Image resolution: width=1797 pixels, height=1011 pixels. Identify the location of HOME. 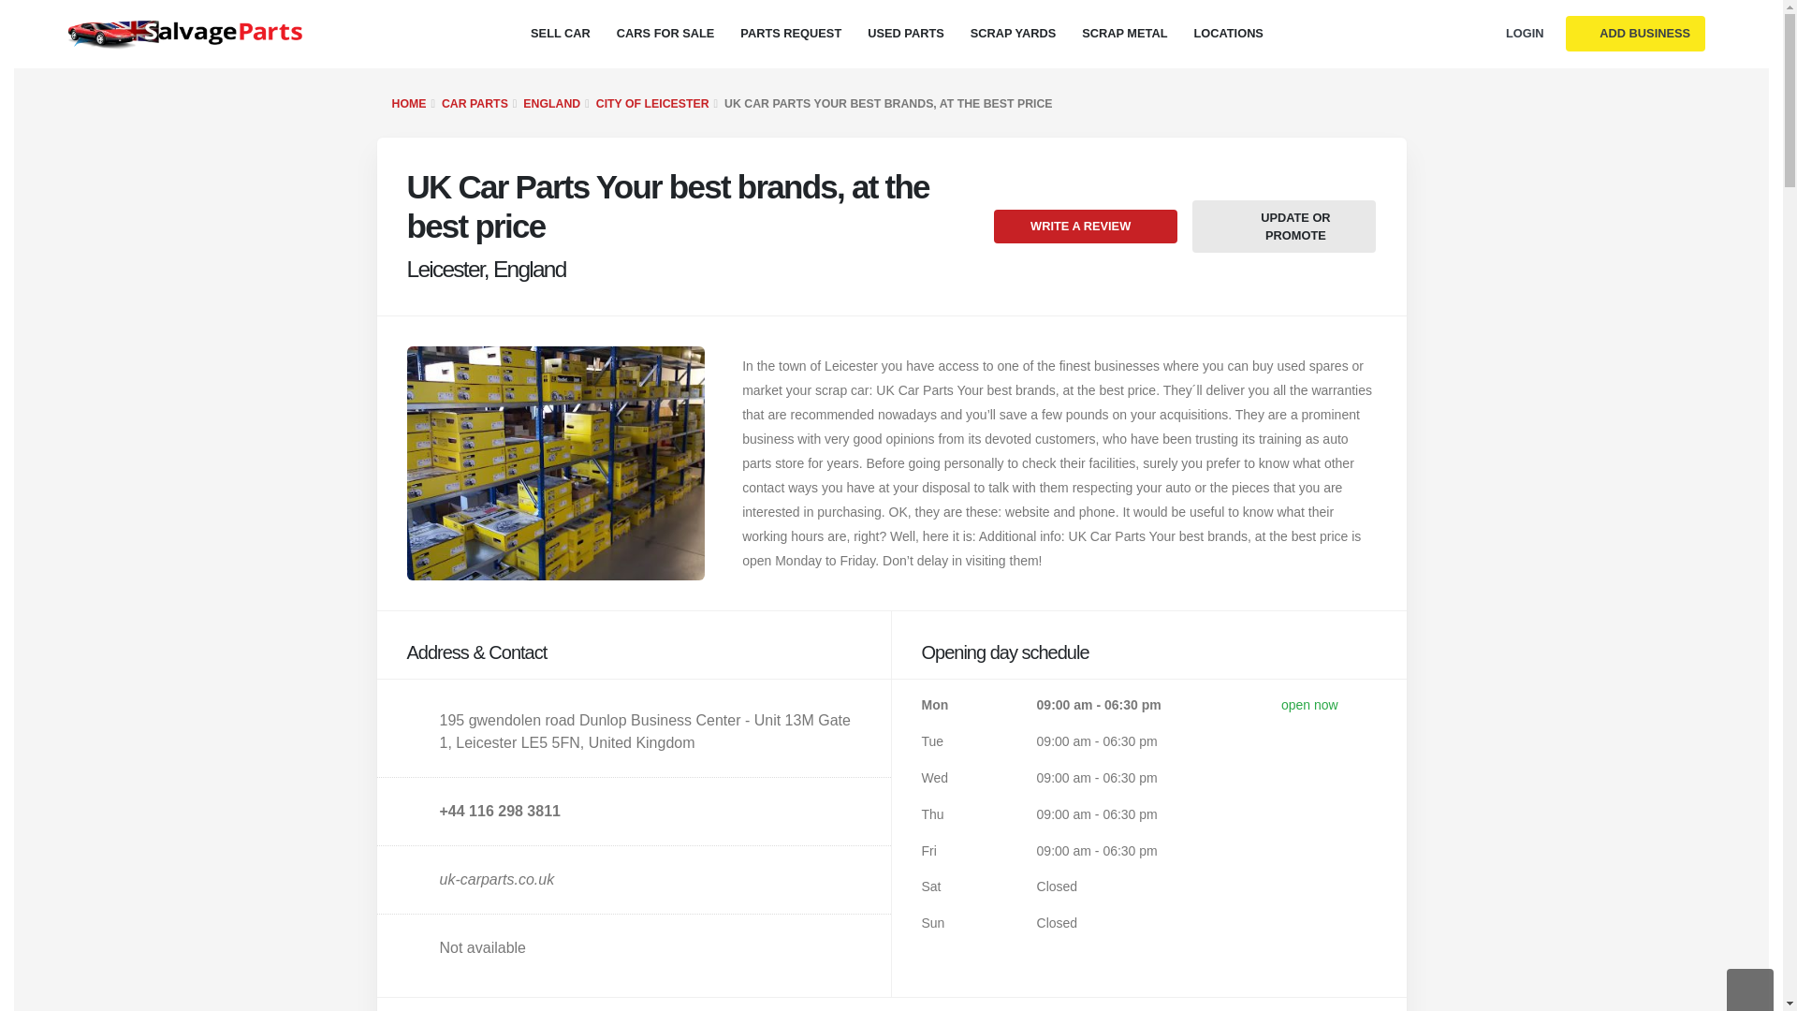
(408, 103).